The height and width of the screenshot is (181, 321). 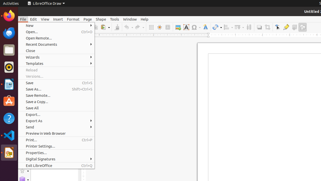 I want to click on Shadow, so click(x=259, y=27).